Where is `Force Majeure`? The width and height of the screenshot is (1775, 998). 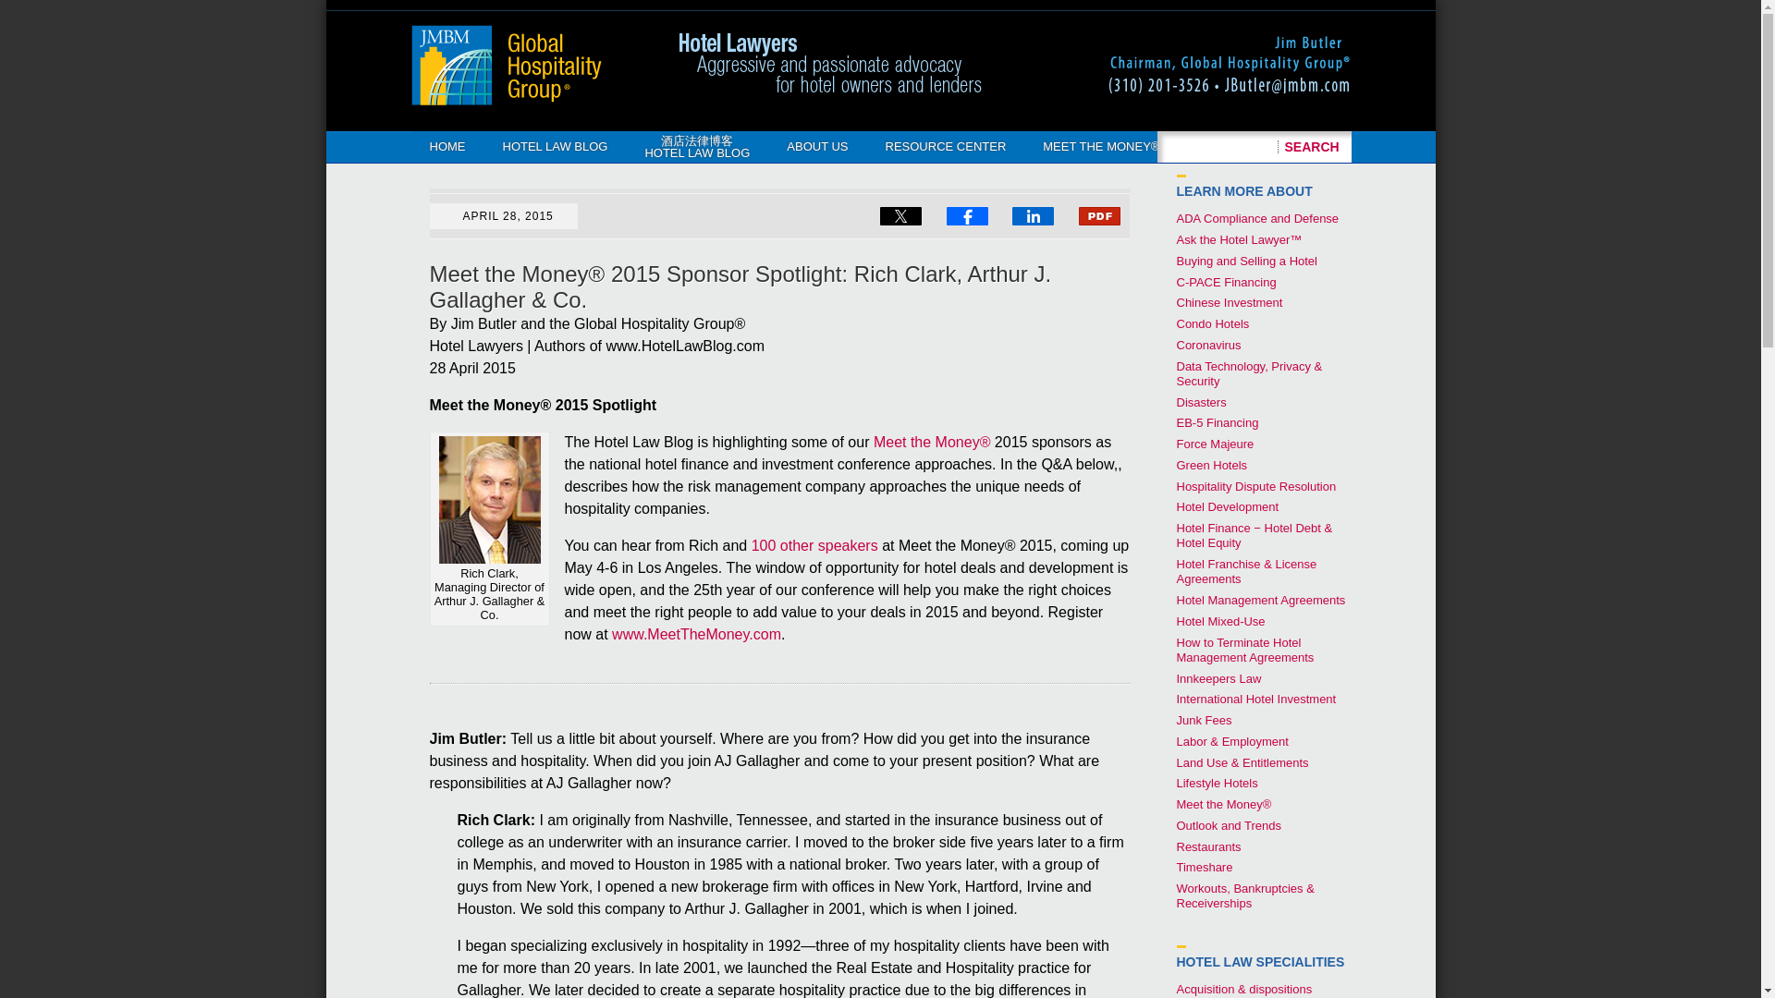
Force Majeure is located at coordinates (1214, 444).